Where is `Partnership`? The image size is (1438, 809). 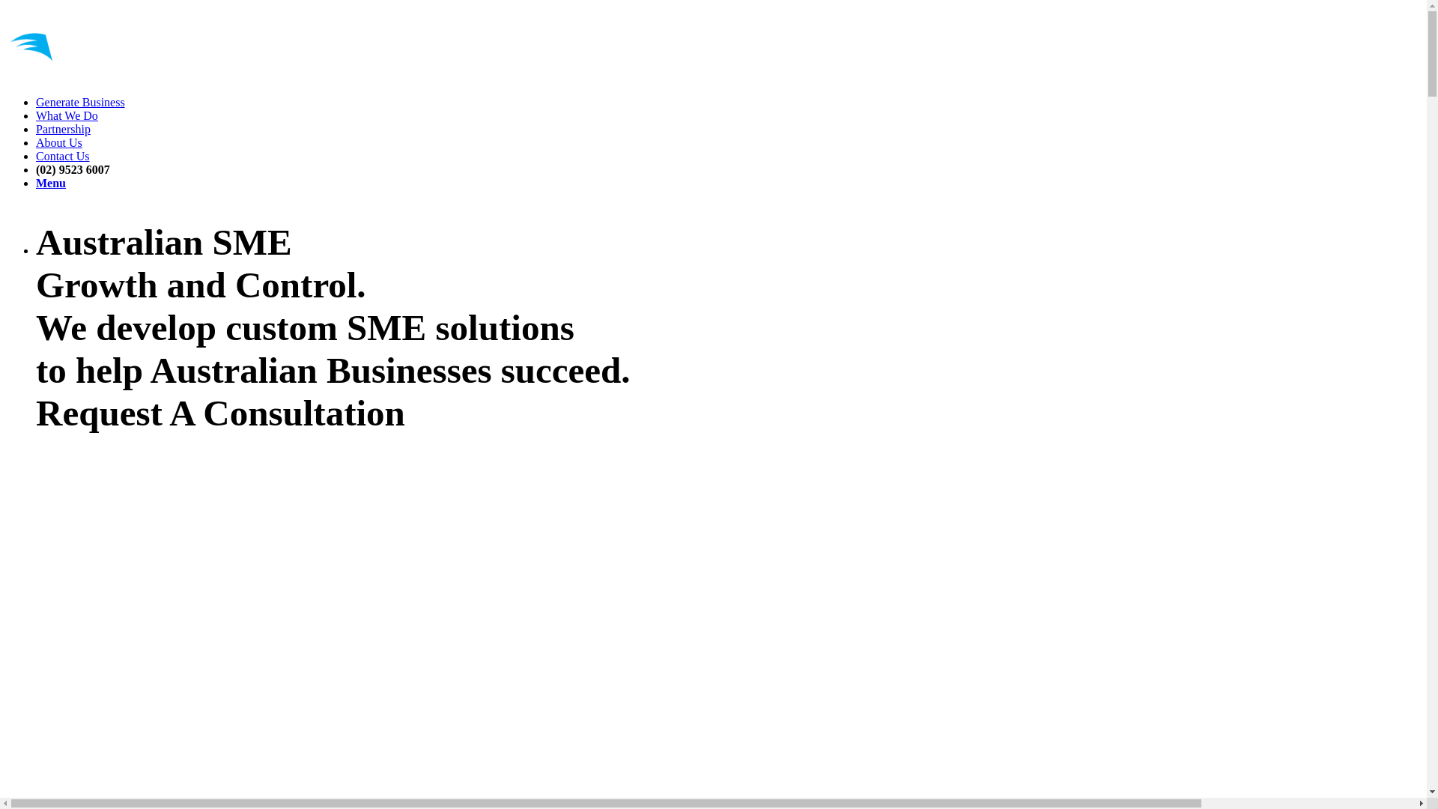
Partnership is located at coordinates (63, 129).